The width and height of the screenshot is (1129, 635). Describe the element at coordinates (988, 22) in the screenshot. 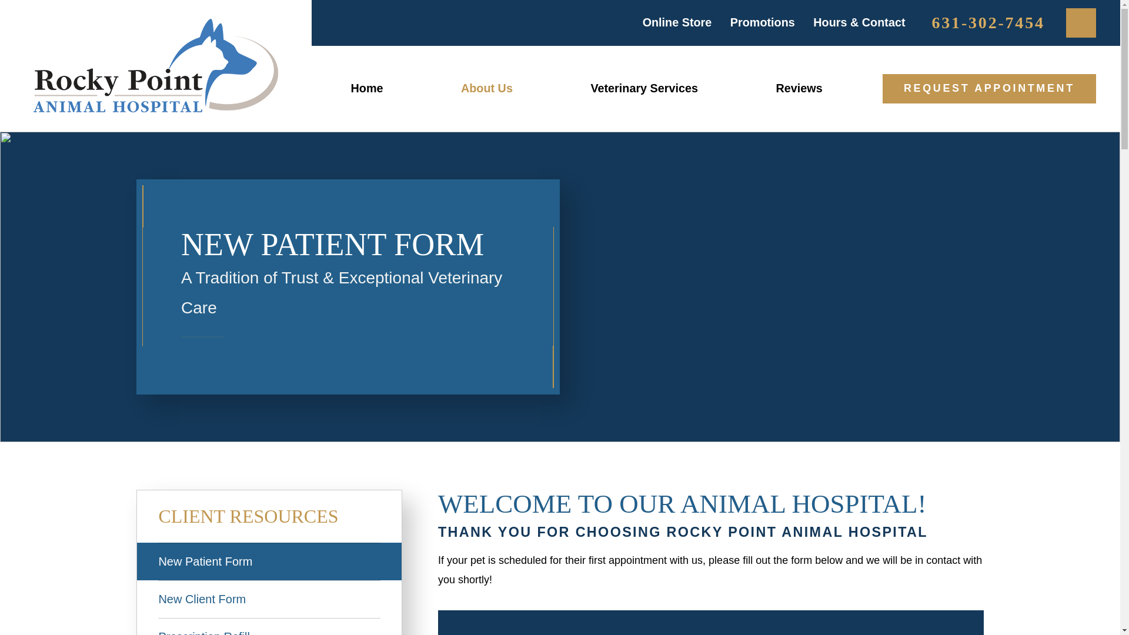

I see `631-302-7454` at that location.